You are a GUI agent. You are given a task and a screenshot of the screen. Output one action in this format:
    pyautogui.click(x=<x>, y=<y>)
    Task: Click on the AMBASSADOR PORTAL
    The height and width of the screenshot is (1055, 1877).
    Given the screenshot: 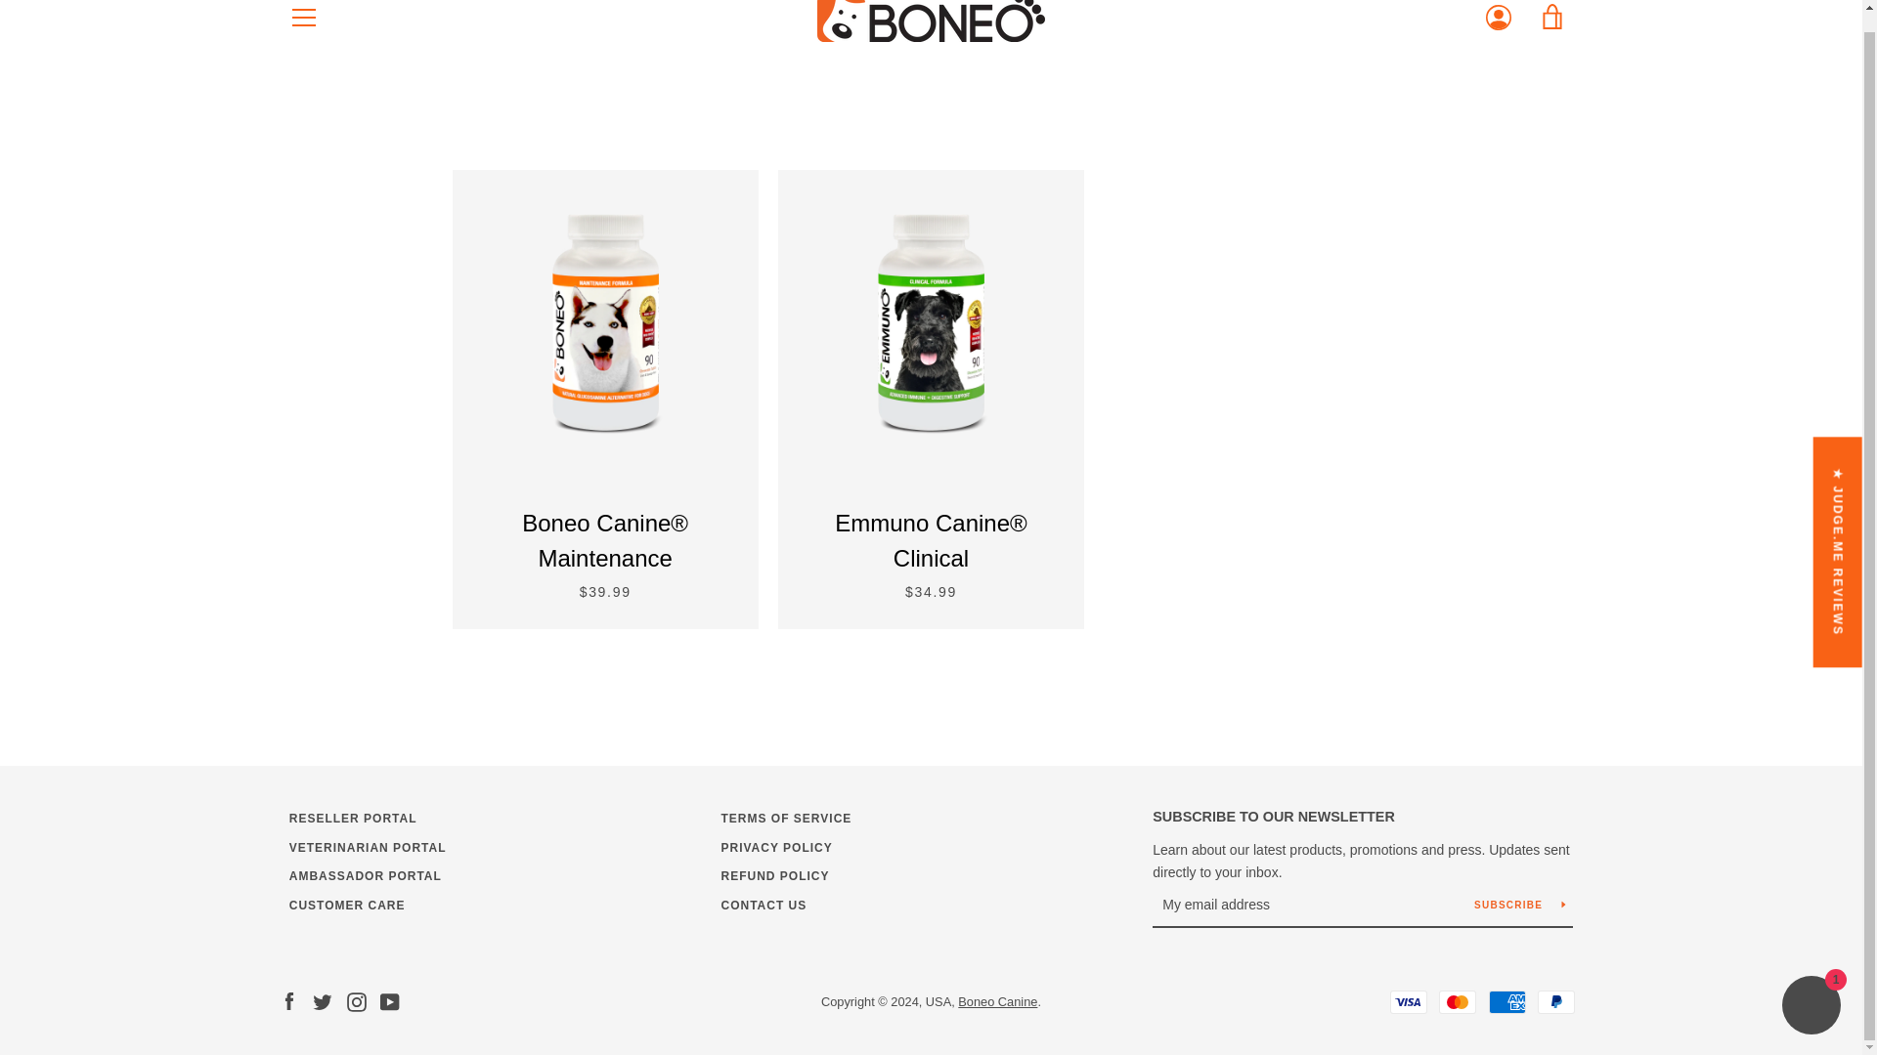 What is the action you would take?
    pyautogui.click(x=365, y=875)
    